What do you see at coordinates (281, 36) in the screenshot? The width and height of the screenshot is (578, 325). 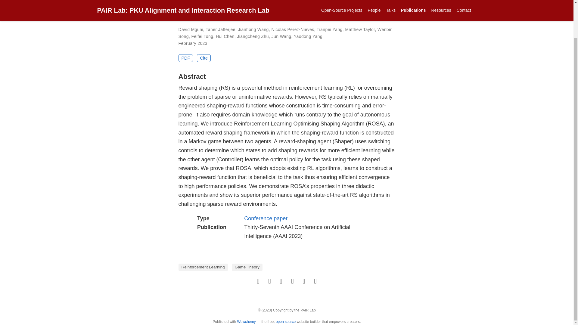 I see `Jun Wang` at bounding box center [281, 36].